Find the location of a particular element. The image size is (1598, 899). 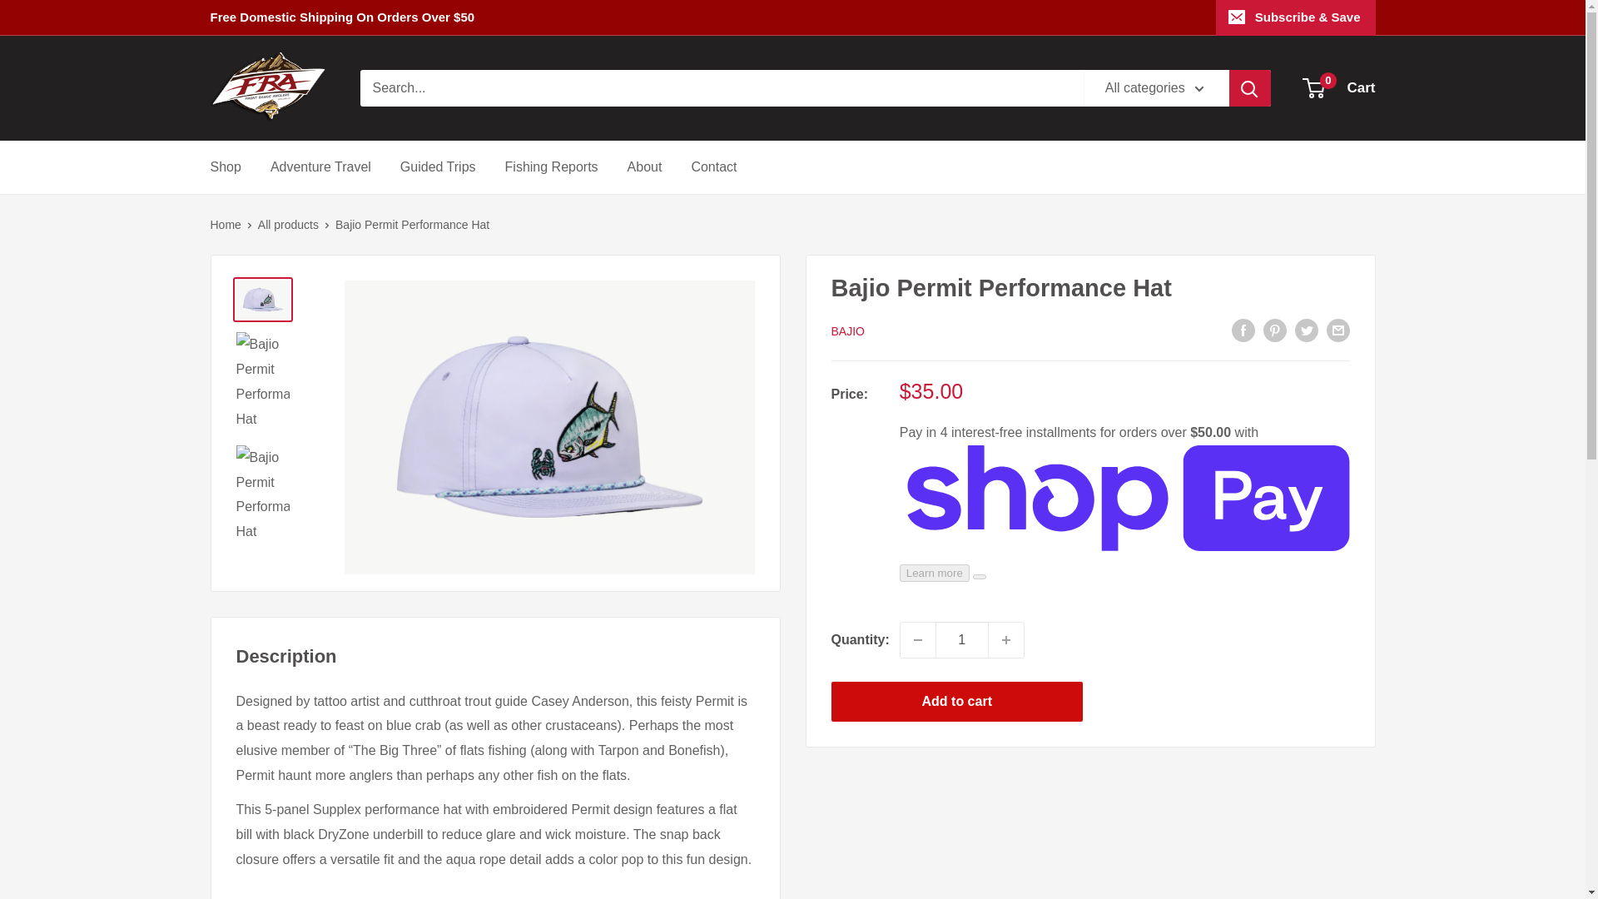

Contact is located at coordinates (267, 88).